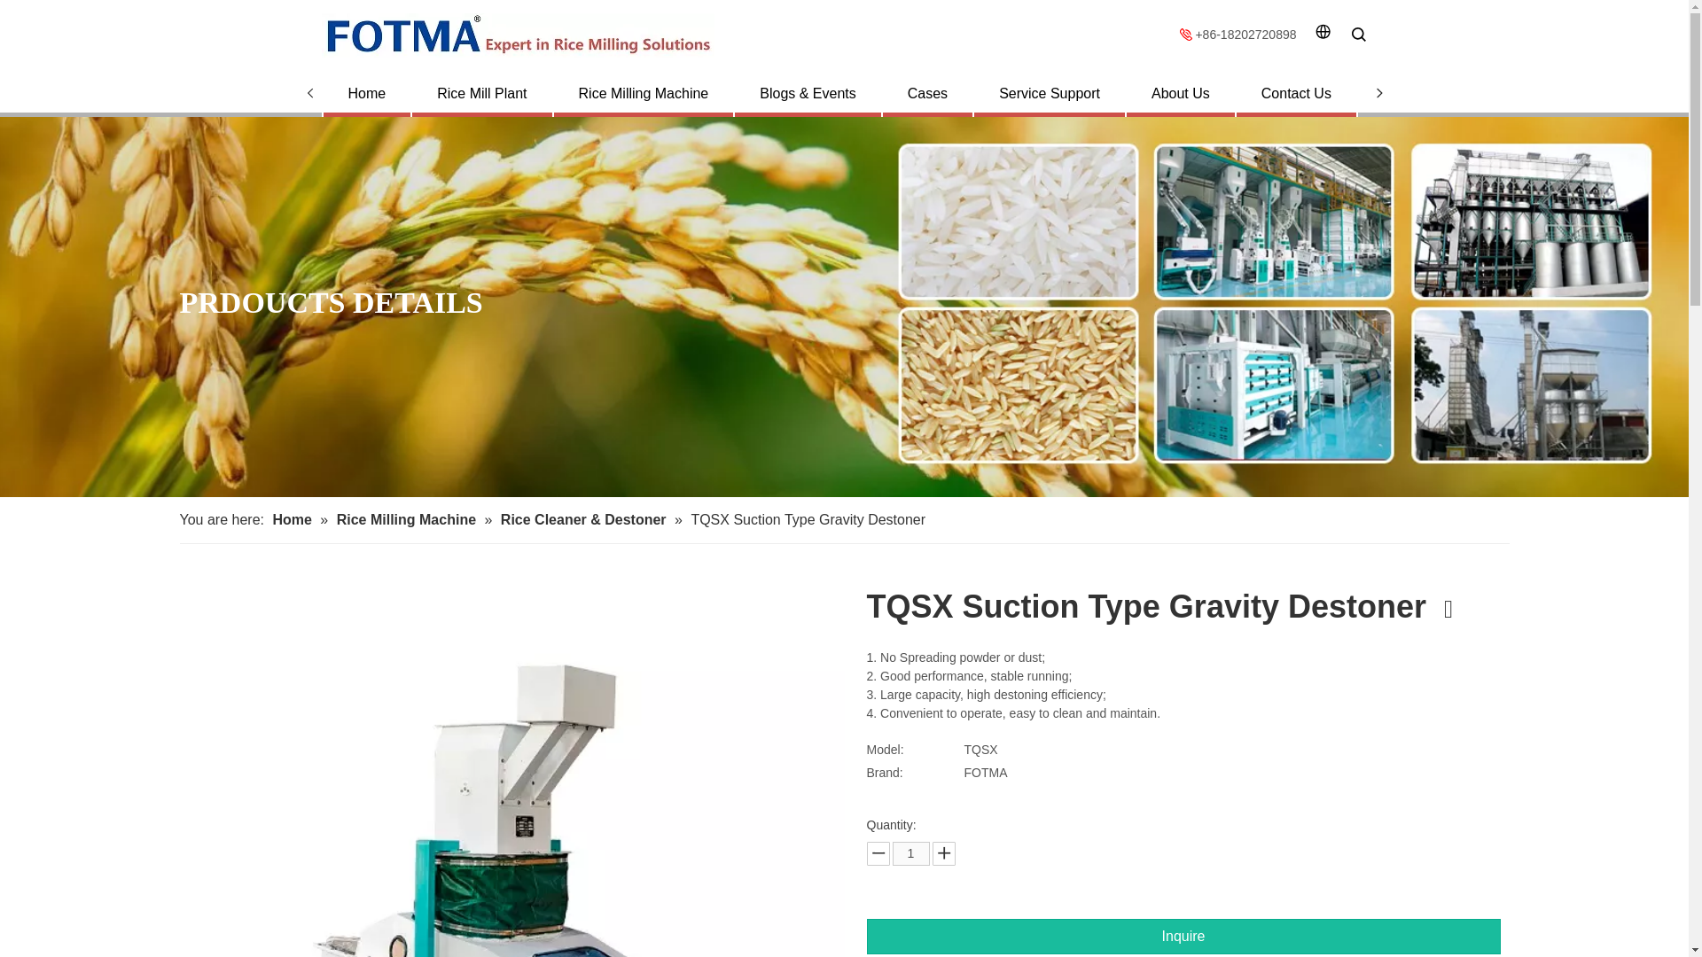 This screenshot has height=957, width=1702. Describe the element at coordinates (910, 854) in the screenshot. I see `1` at that location.